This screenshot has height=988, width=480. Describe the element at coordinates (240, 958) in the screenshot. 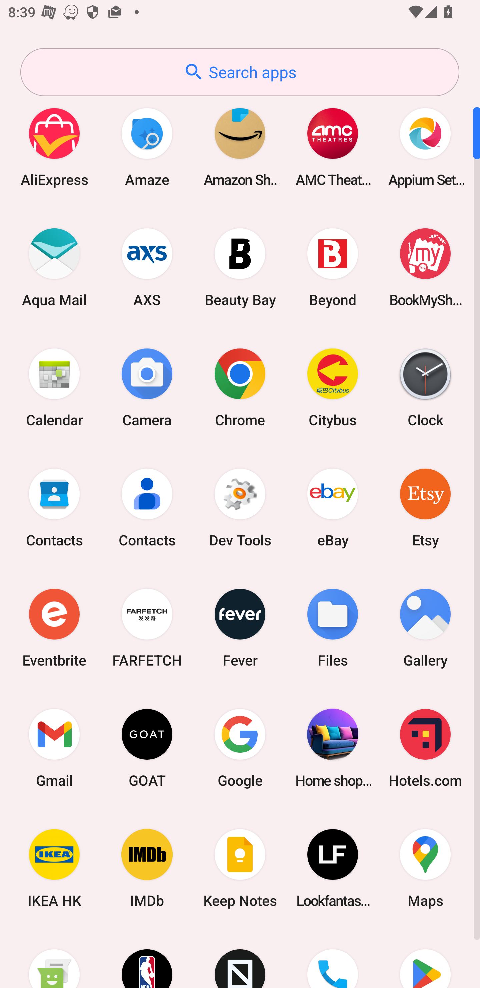

I see `Novelship` at that location.